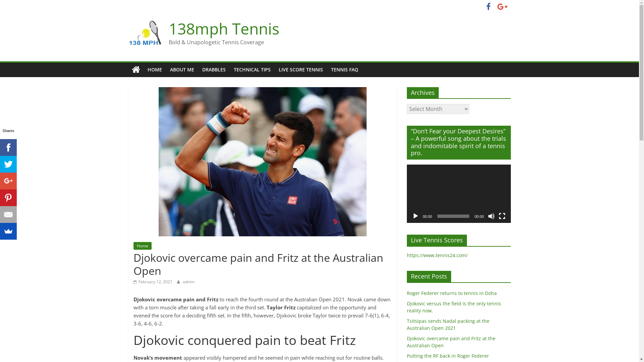 This screenshot has height=362, width=644. I want to click on ABOUT ME, so click(182, 70).